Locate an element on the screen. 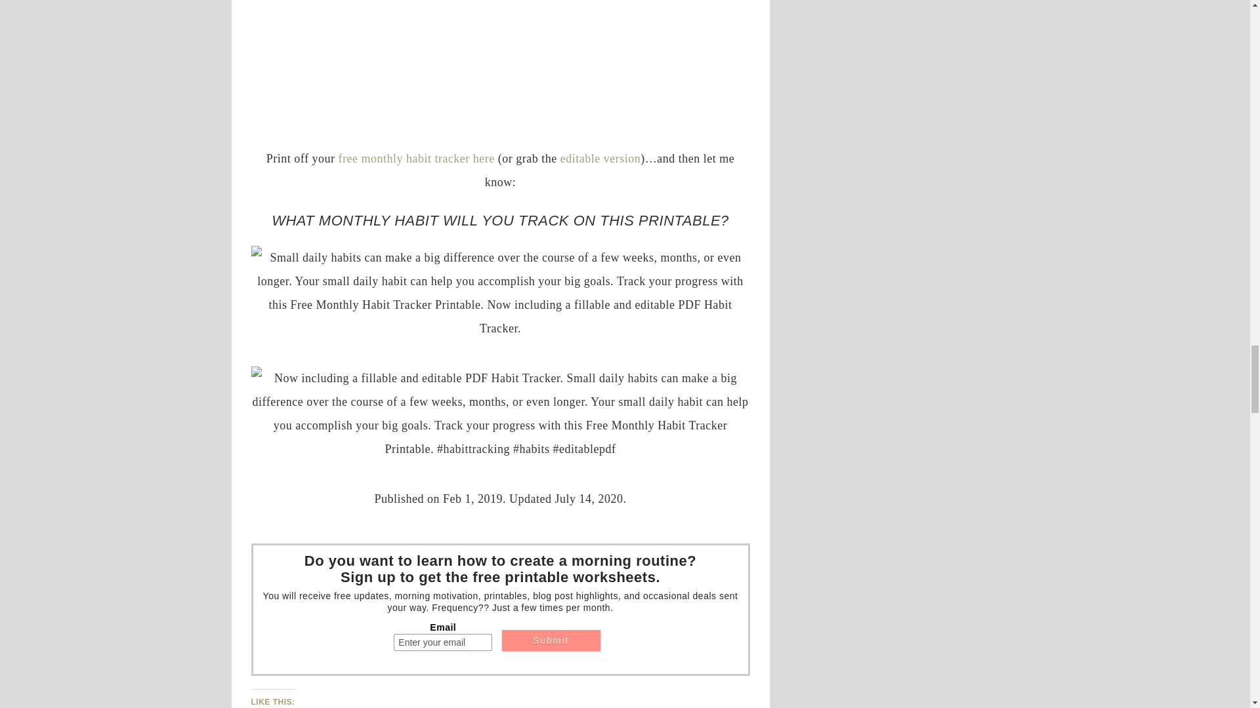 This screenshot has height=708, width=1260. Submit is located at coordinates (551, 640).